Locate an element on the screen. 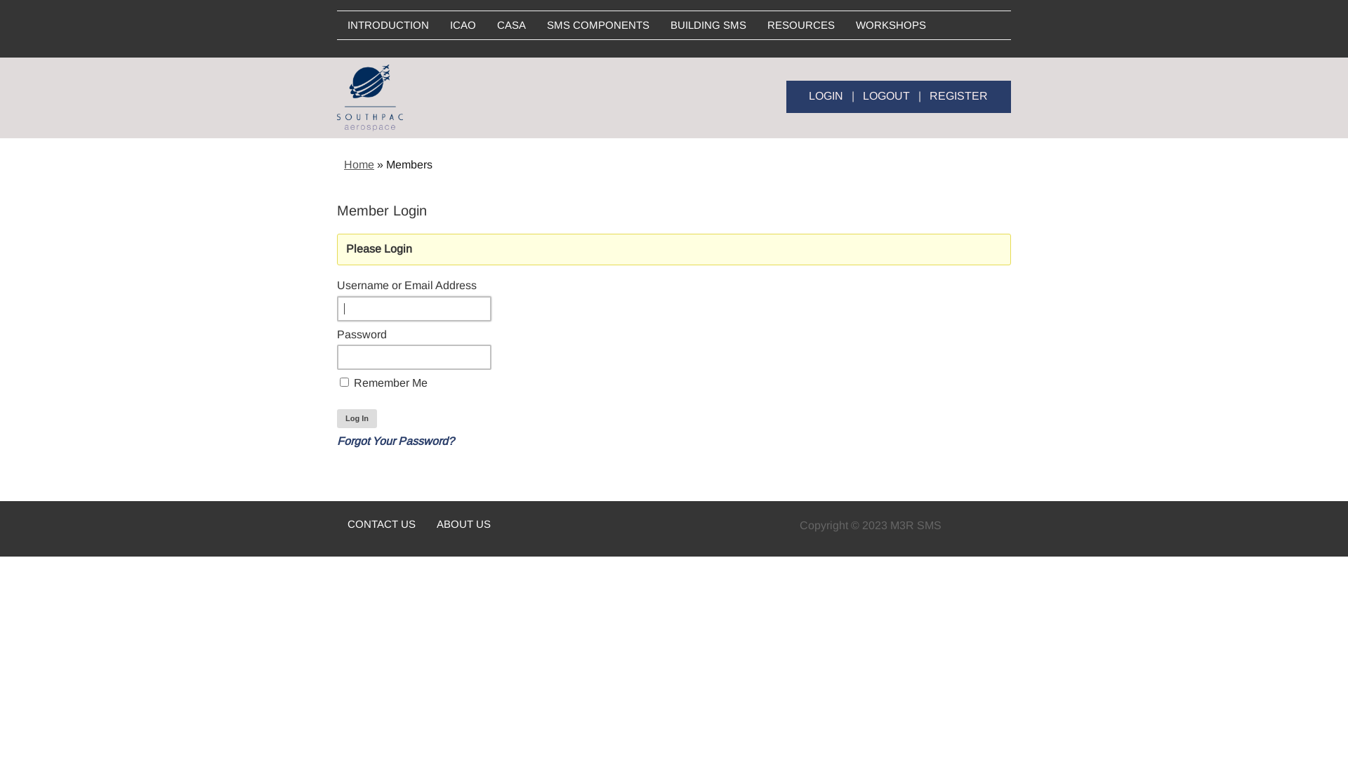  INTRODUCTION is located at coordinates (388, 25).